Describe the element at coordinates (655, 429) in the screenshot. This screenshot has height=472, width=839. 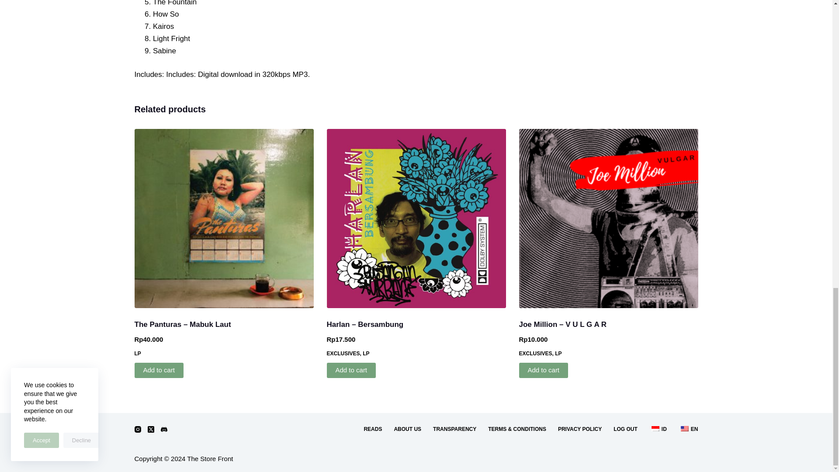
I see `Indonesian` at that location.